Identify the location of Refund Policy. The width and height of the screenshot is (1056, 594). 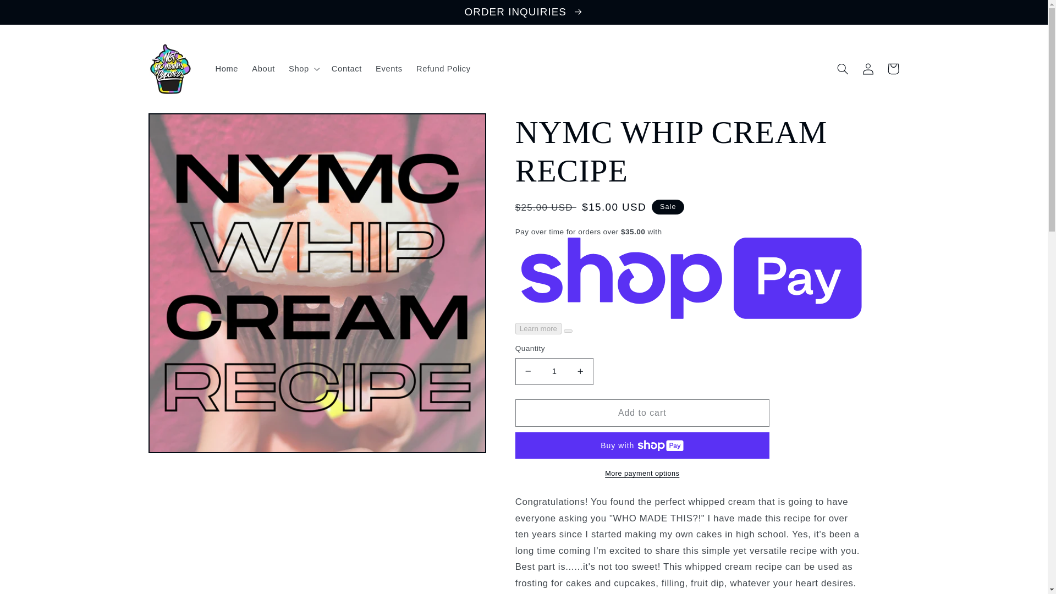
(443, 68).